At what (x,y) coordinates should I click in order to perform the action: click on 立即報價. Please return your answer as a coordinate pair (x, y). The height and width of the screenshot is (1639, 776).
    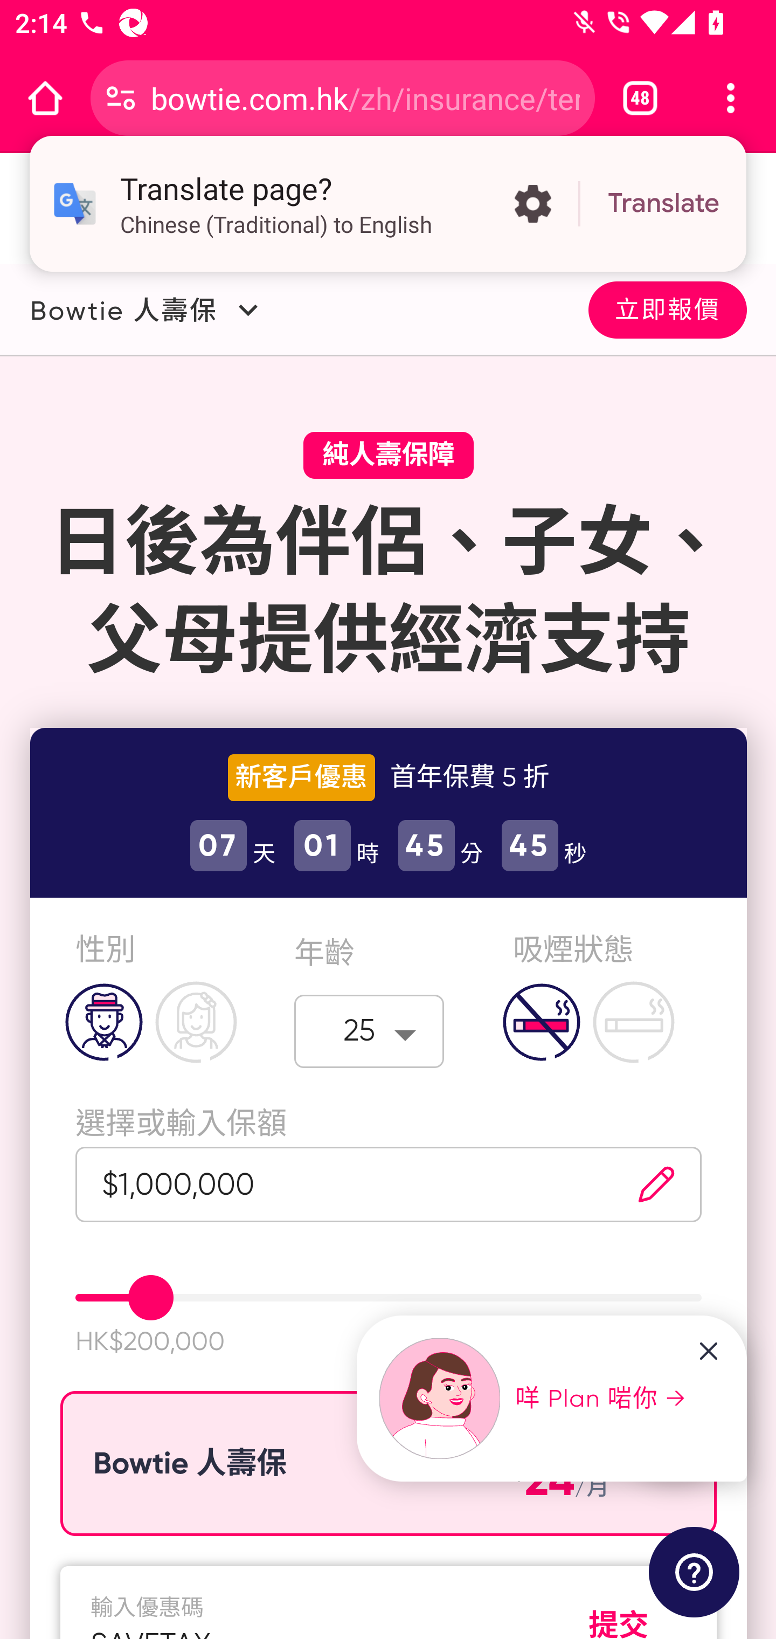
    Looking at the image, I should click on (667, 308).